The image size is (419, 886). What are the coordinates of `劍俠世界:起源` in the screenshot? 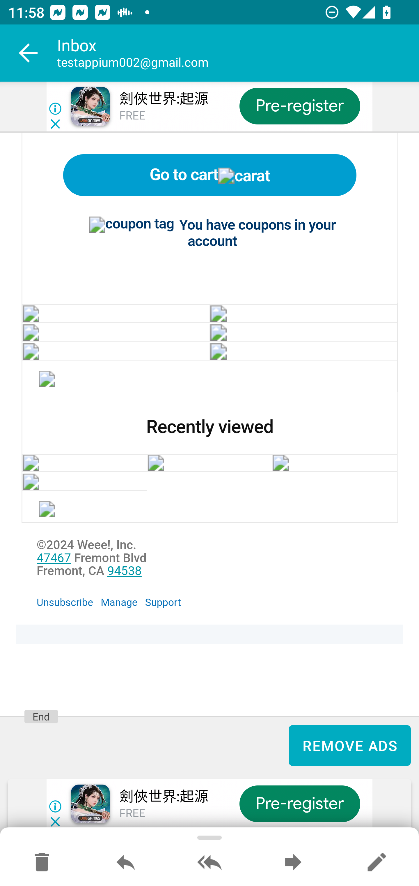 It's located at (163, 99).